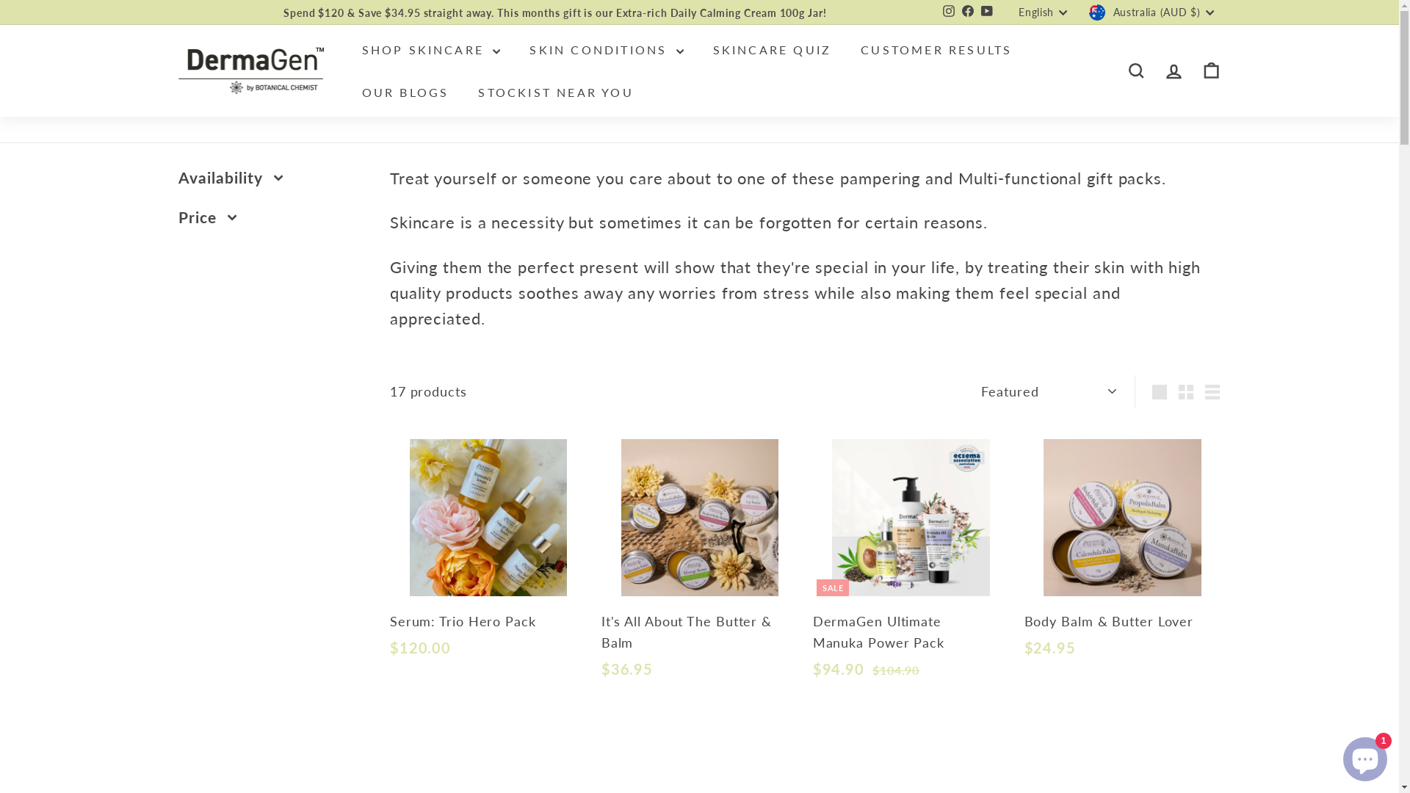  Describe the element at coordinates (1212, 392) in the screenshot. I see `List` at that location.